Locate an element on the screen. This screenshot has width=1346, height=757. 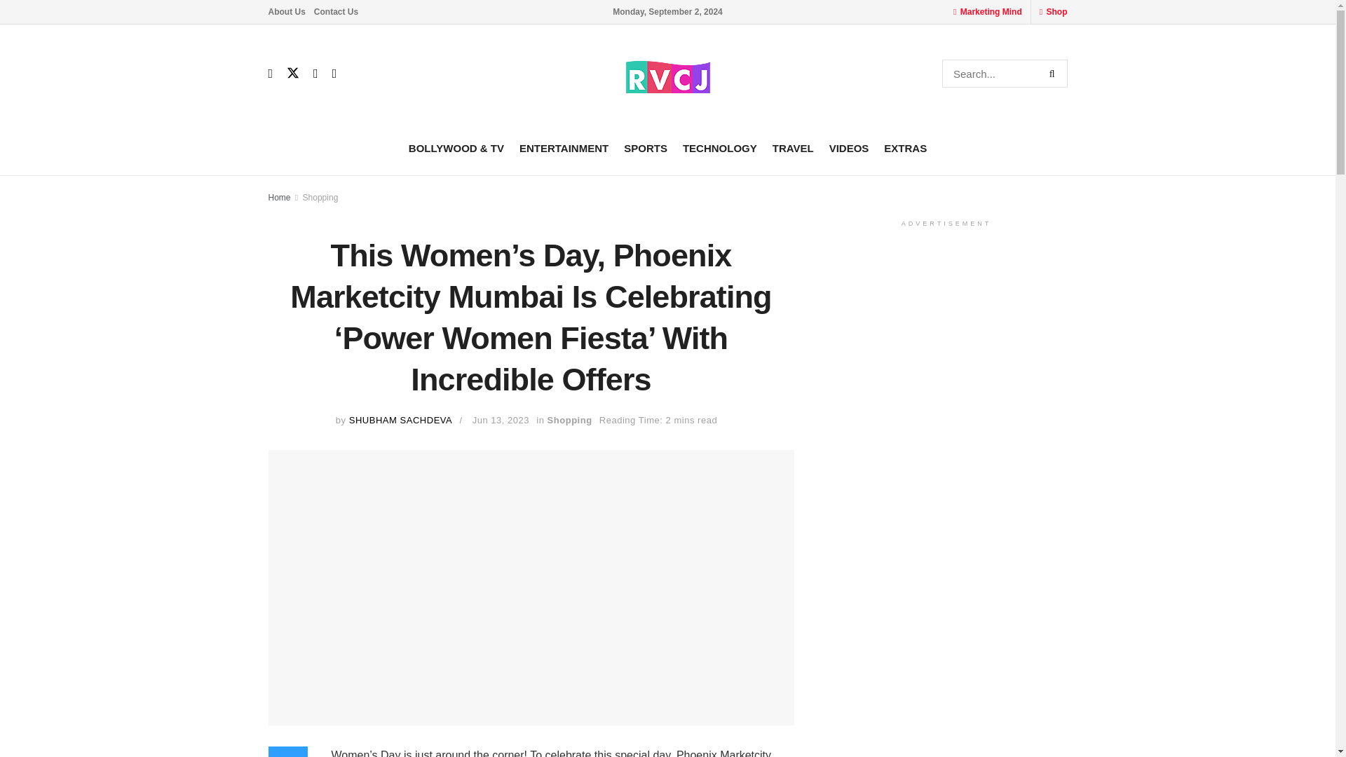
EXTRAS is located at coordinates (906, 147).